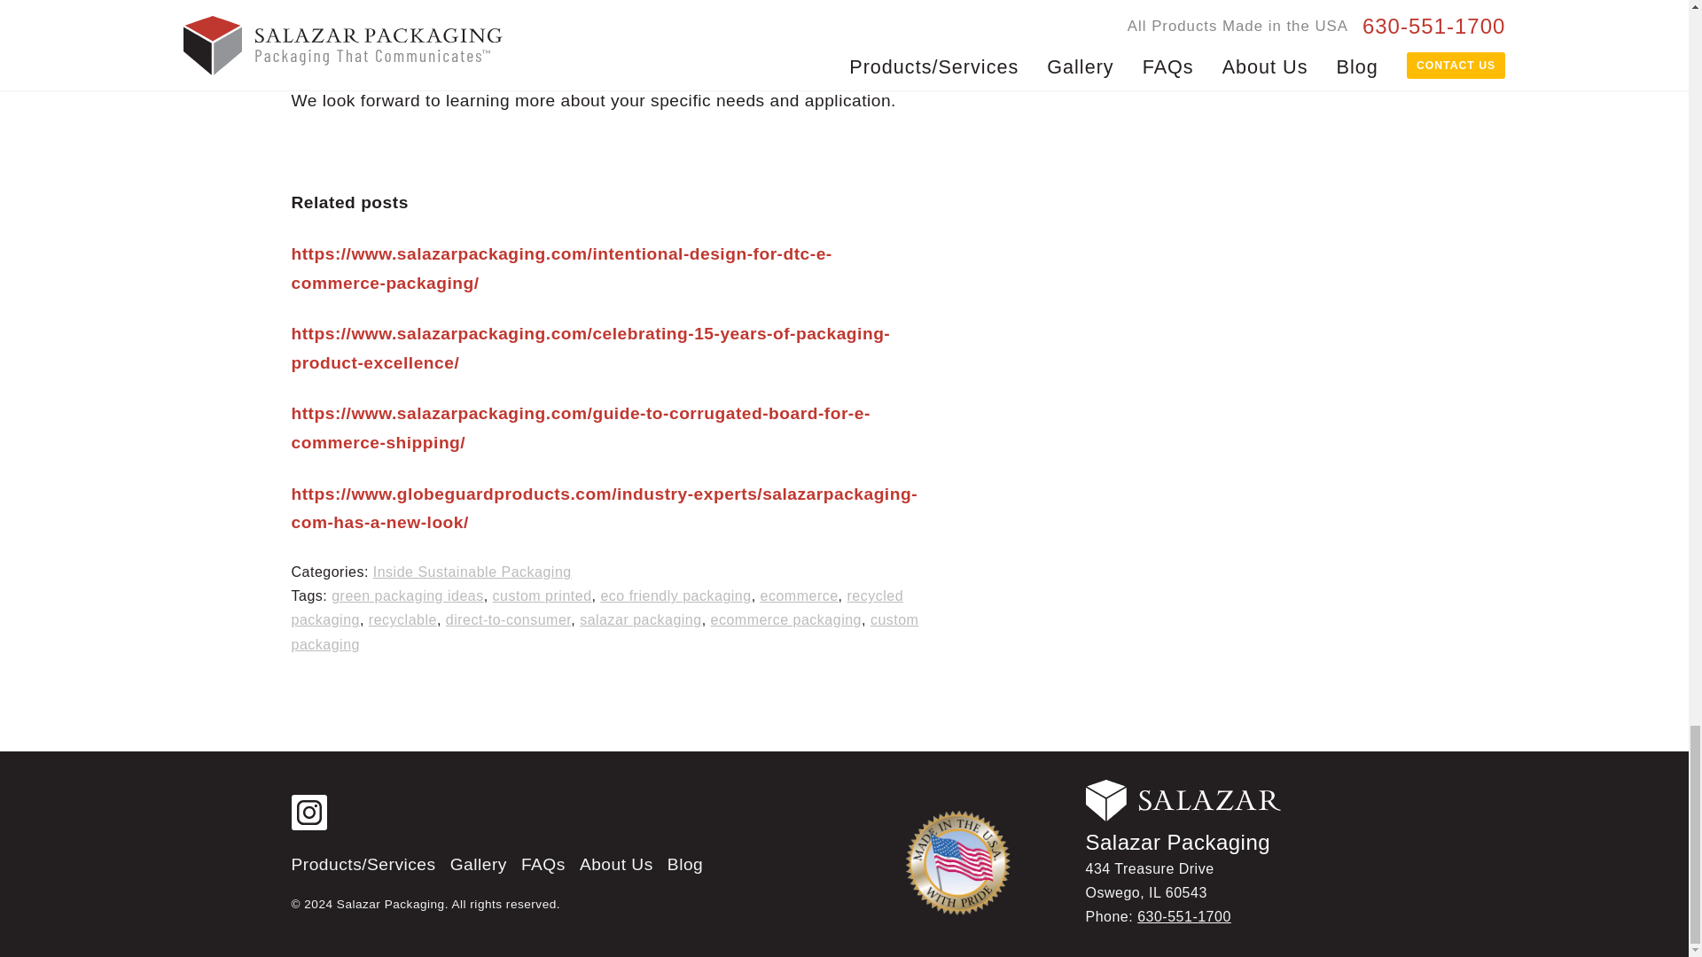 This screenshot has height=957, width=1702. I want to click on ecommerce, so click(800, 595).